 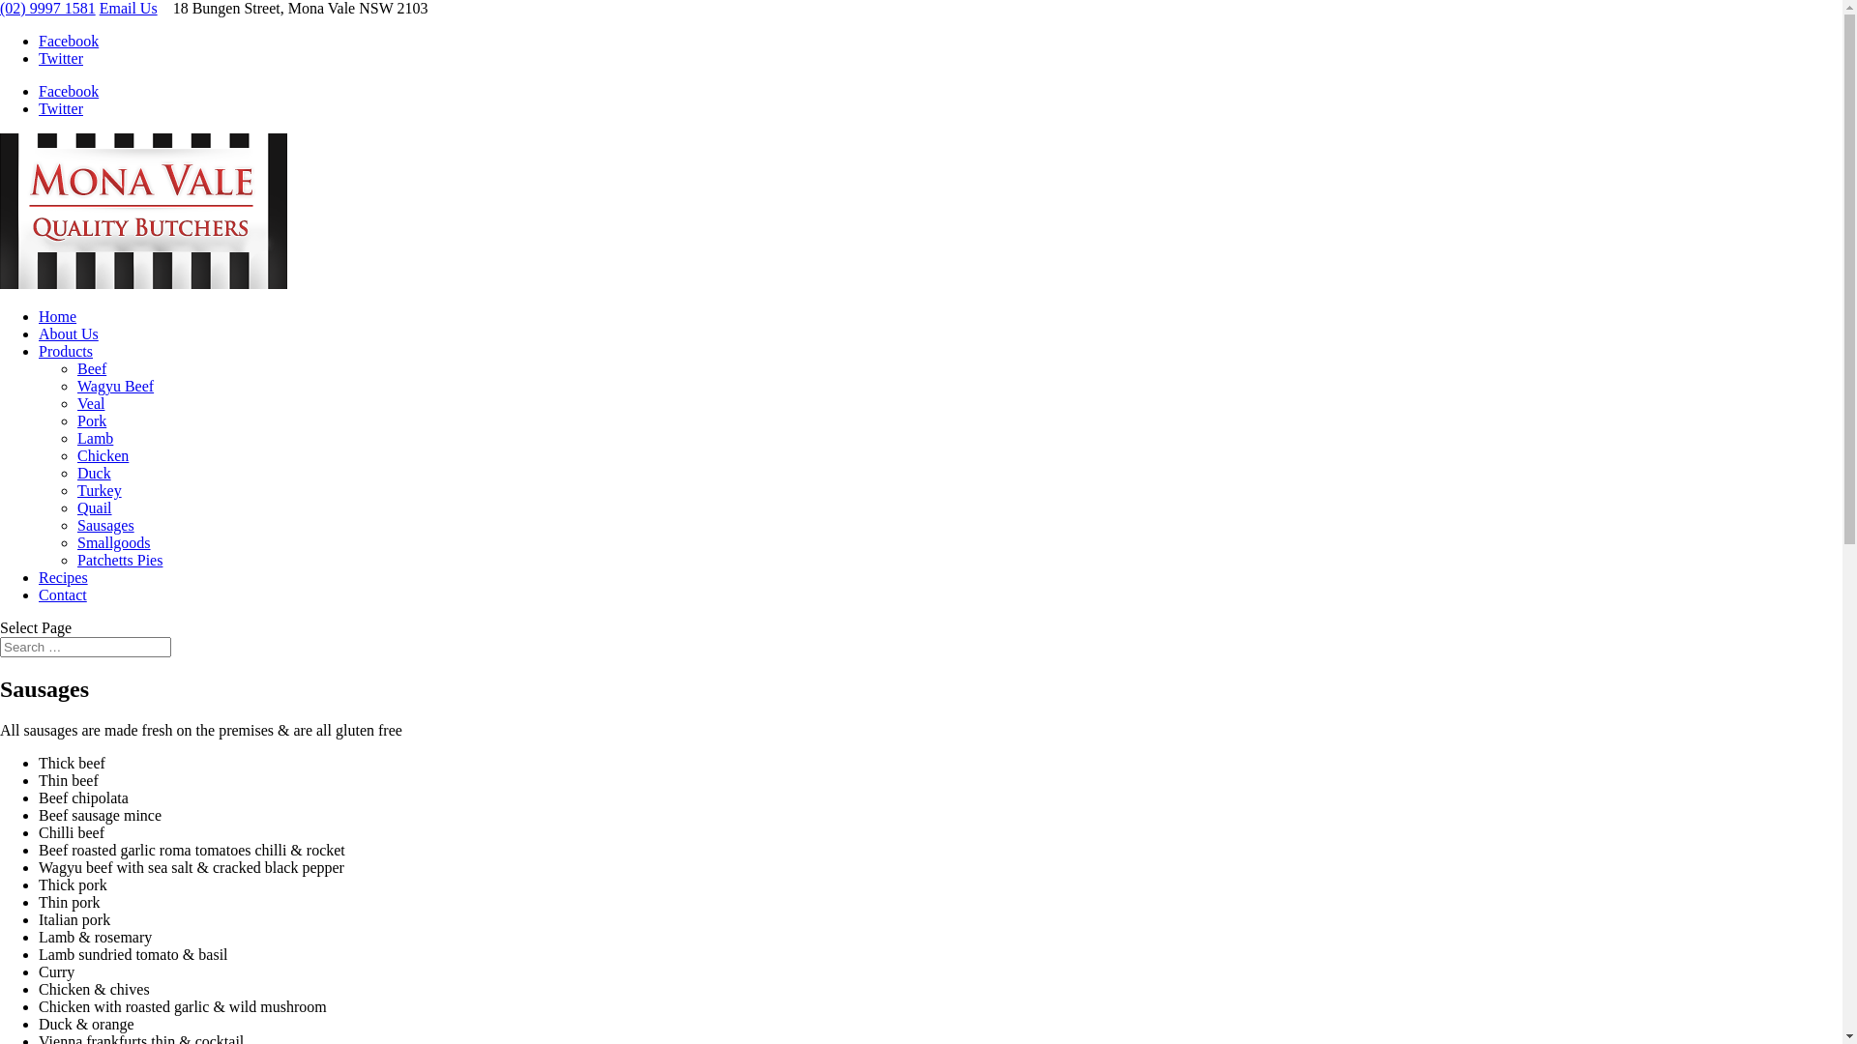 What do you see at coordinates (92, 369) in the screenshot?
I see `Beef` at bounding box center [92, 369].